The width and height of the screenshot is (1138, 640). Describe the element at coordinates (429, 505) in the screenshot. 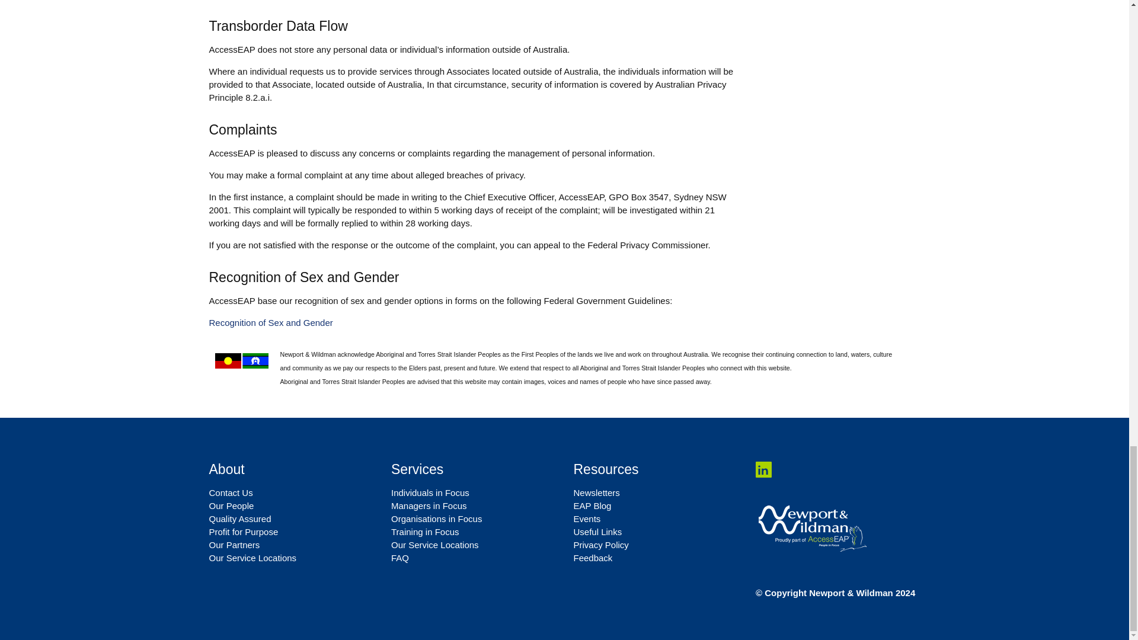

I see `Managers in Focus` at that location.